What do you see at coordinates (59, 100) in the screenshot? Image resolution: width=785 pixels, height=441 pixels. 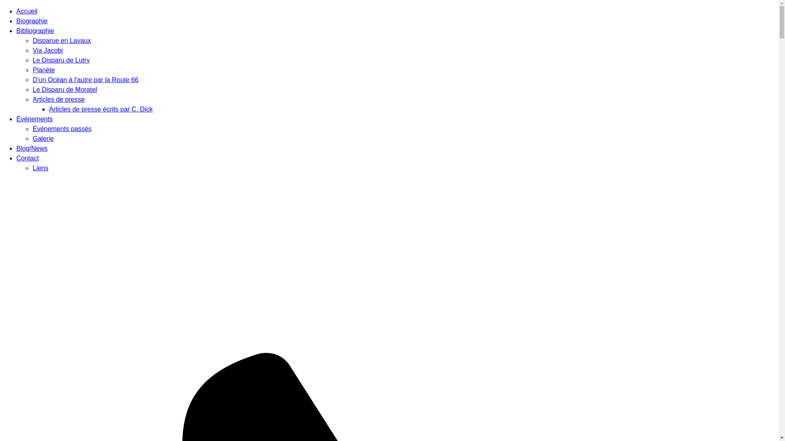 I see `Articles de presse` at bounding box center [59, 100].